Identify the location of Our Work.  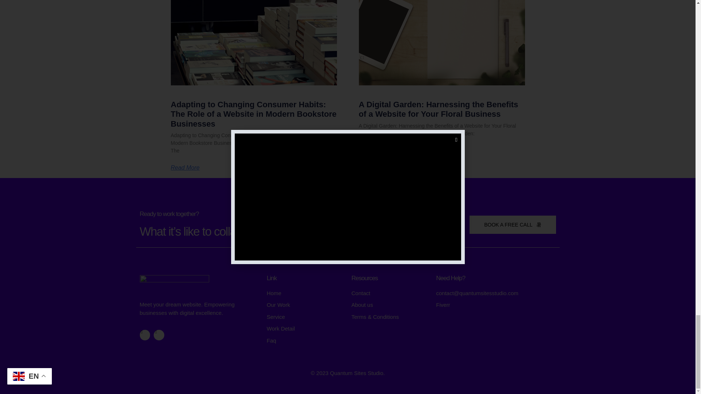
(305, 305).